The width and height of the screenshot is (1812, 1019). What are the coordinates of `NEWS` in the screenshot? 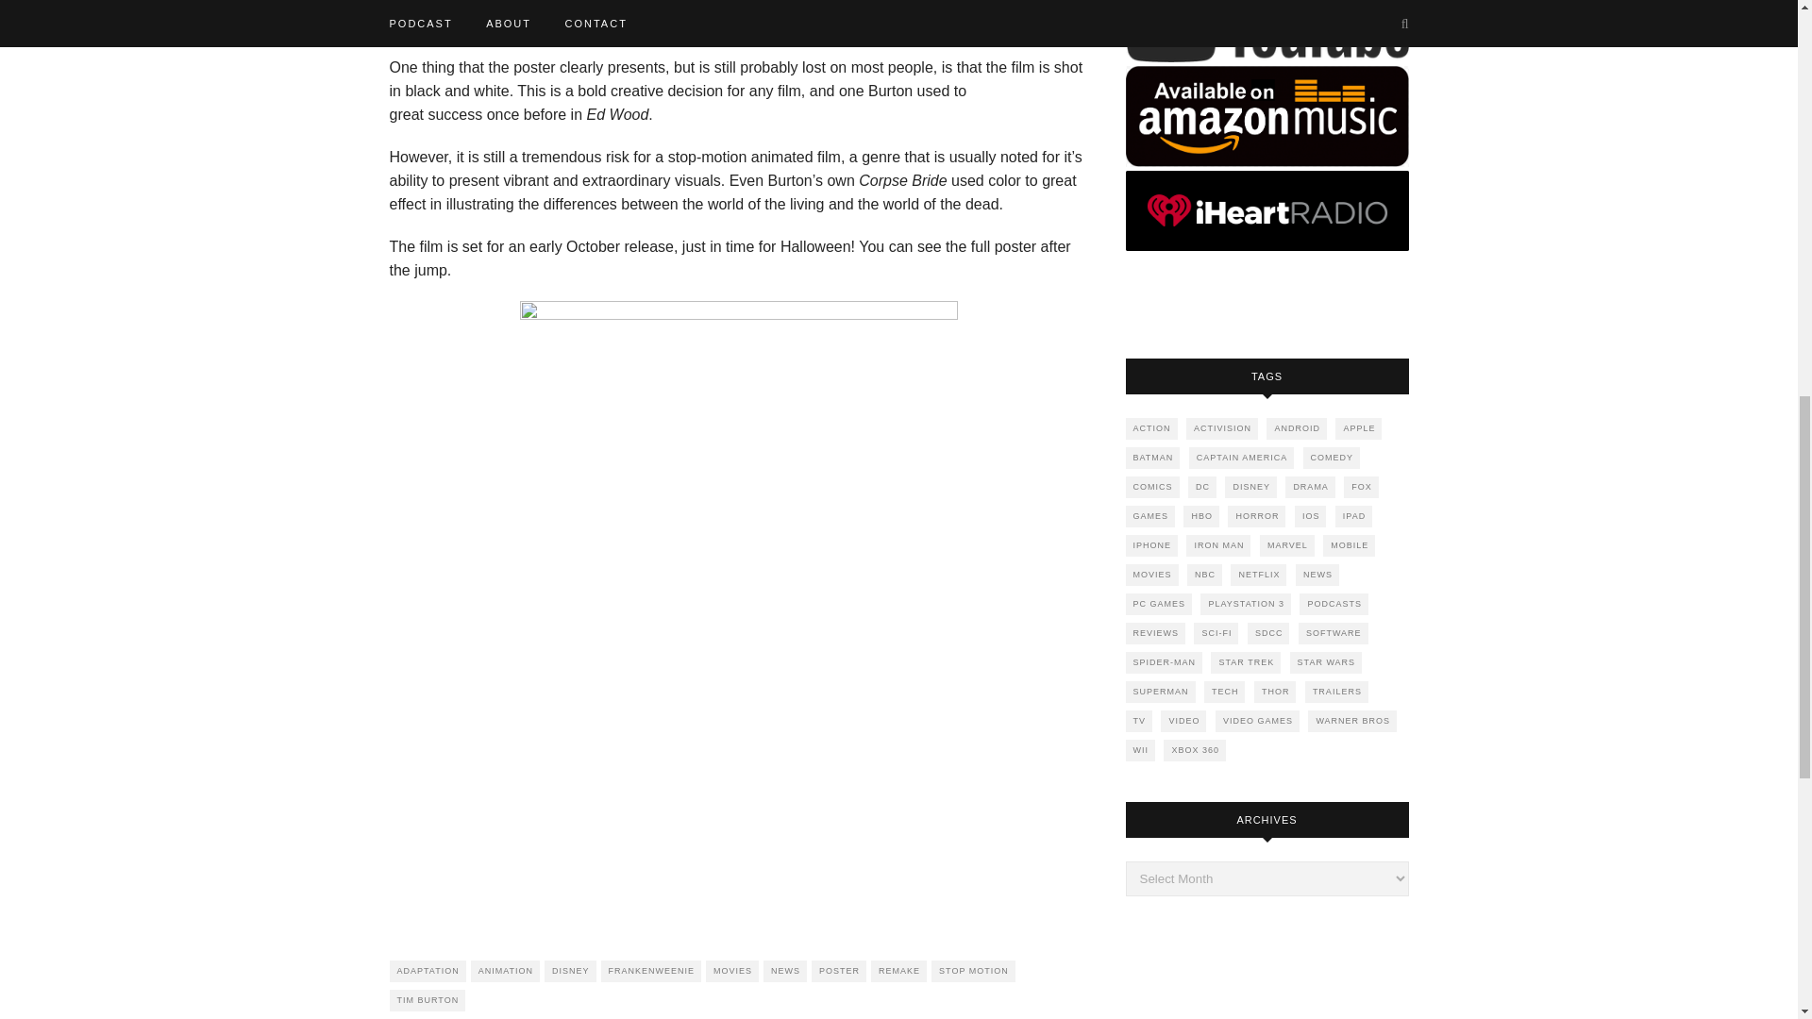 It's located at (784, 972).